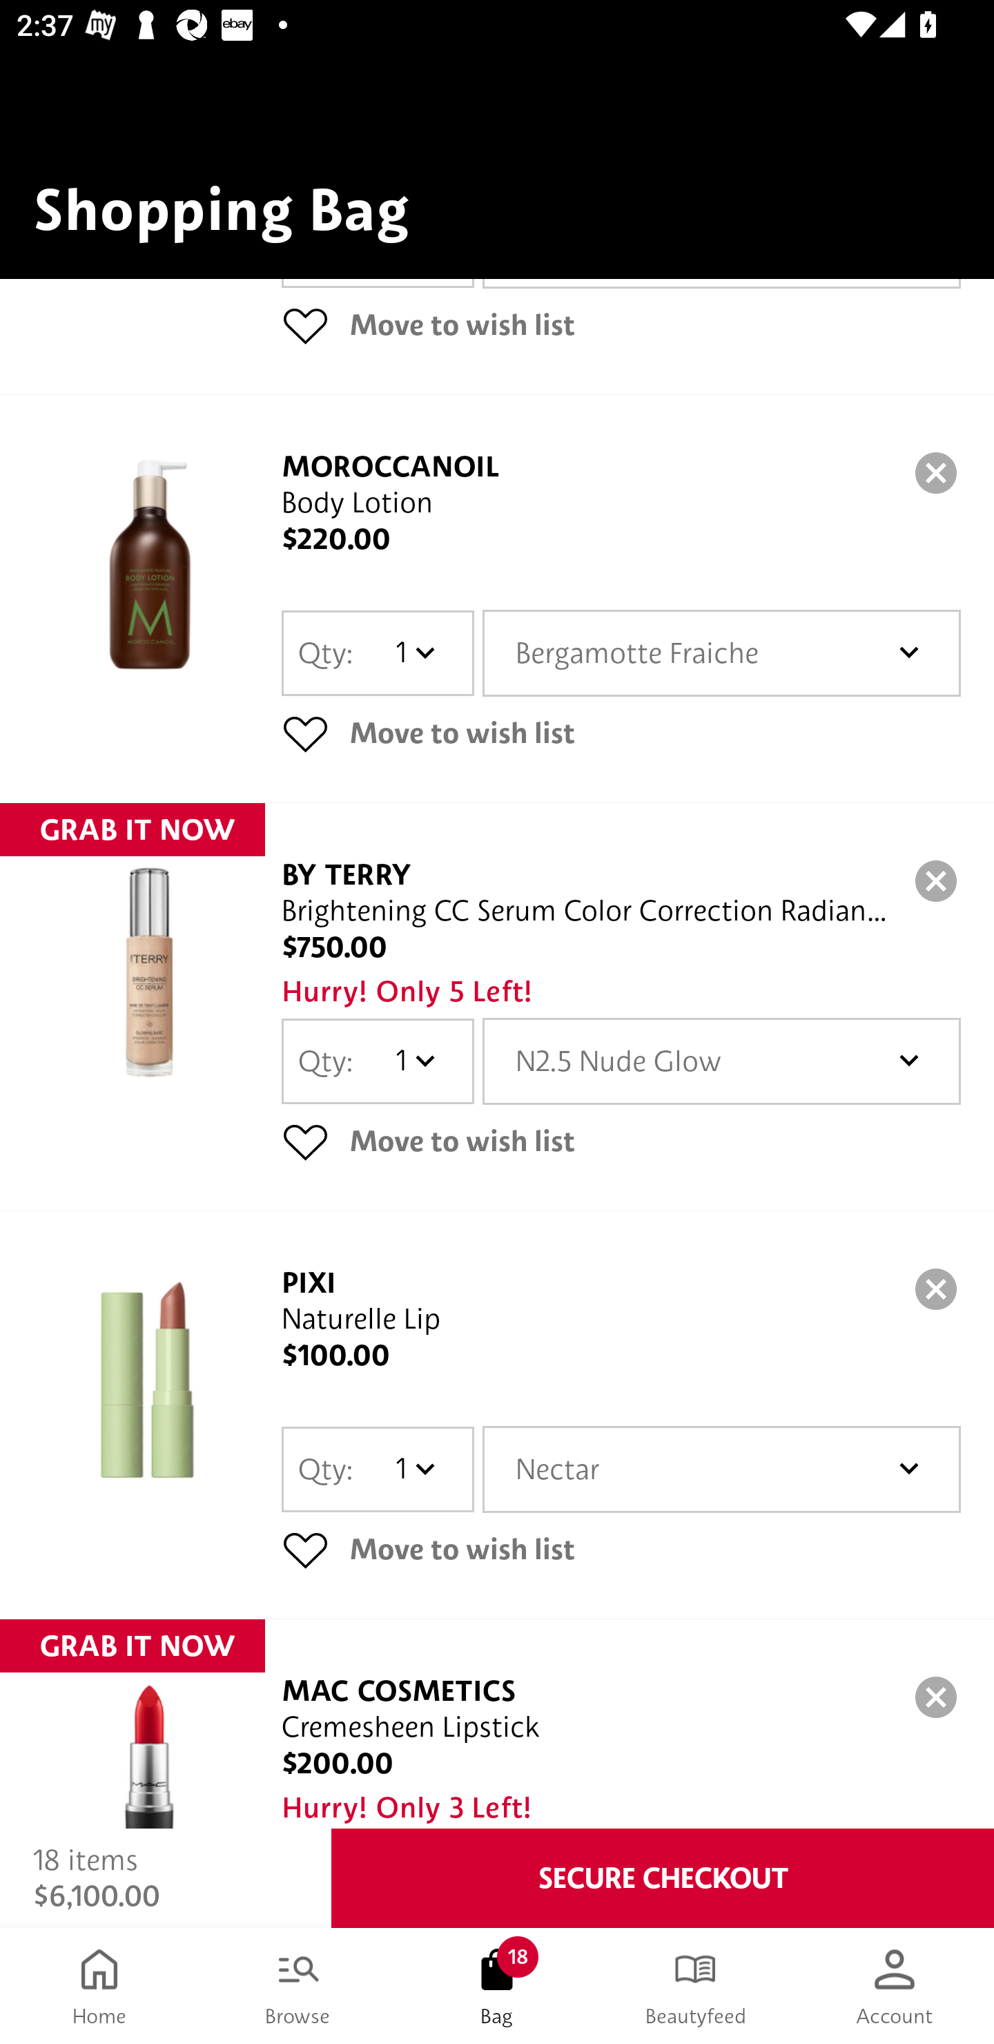 The width and height of the screenshot is (994, 2044). Describe the element at coordinates (663, 1878) in the screenshot. I see `SECURE CHECKOUT` at that location.